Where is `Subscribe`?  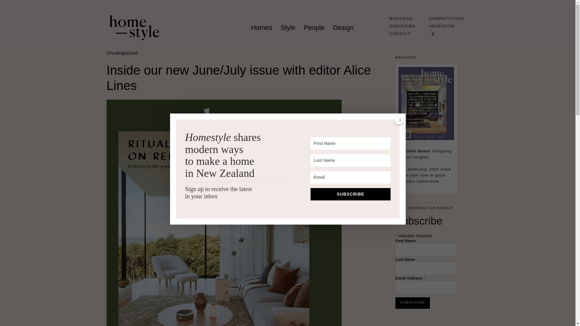 Subscribe is located at coordinates (412, 303).